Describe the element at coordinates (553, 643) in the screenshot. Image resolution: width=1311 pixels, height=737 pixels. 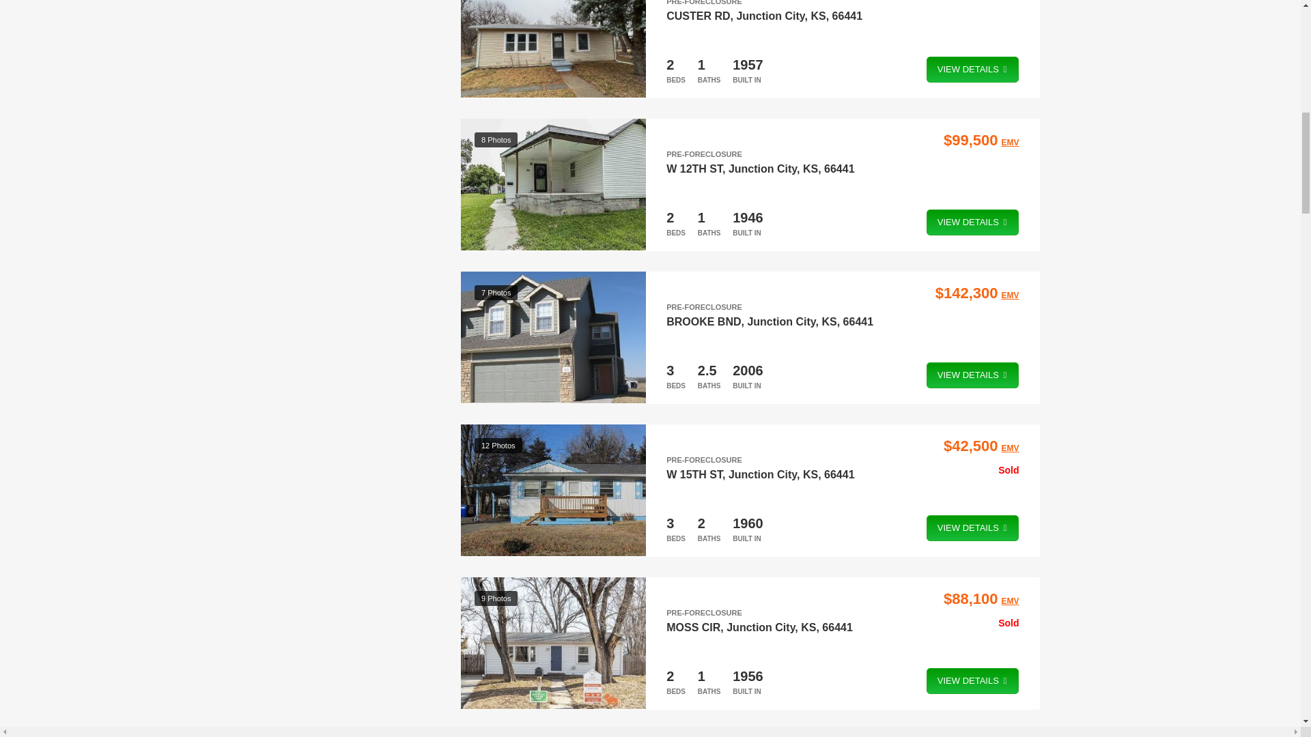
I see `9 Photos` at that location.